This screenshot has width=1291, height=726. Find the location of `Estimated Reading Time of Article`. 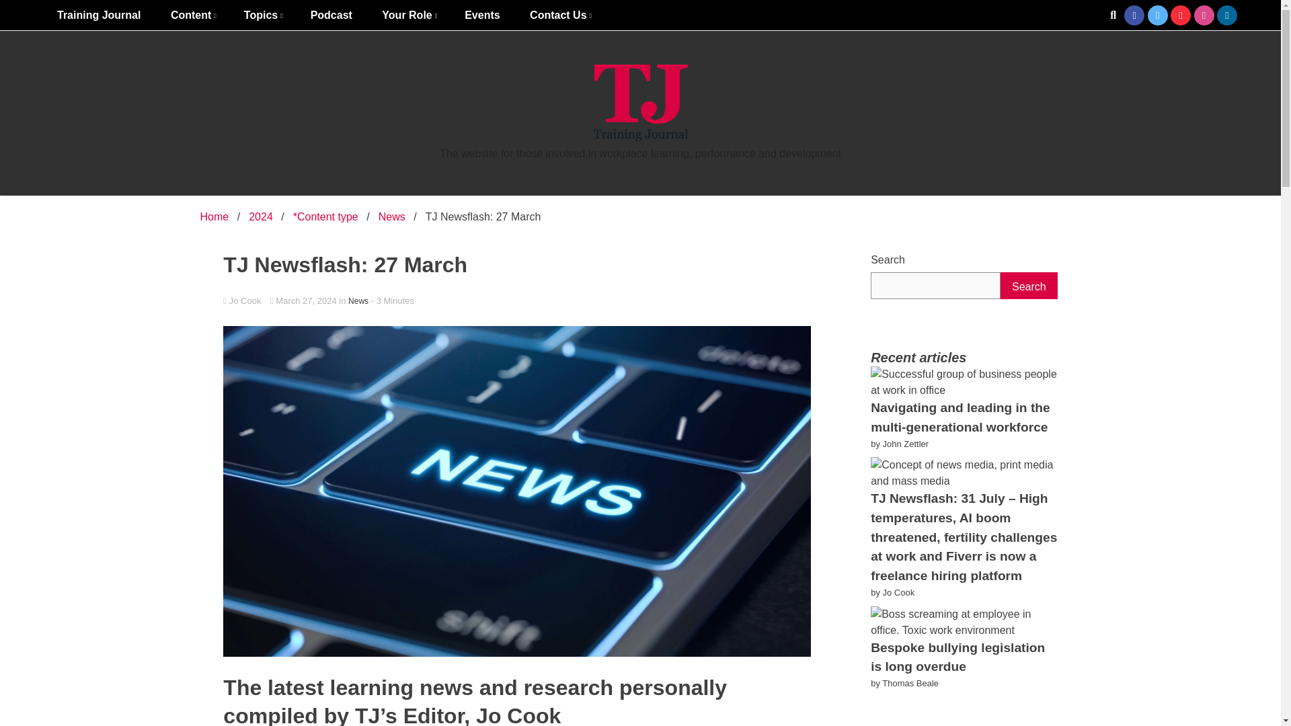

Estimated Reading Time of Article is located at coordinates (402, 300).